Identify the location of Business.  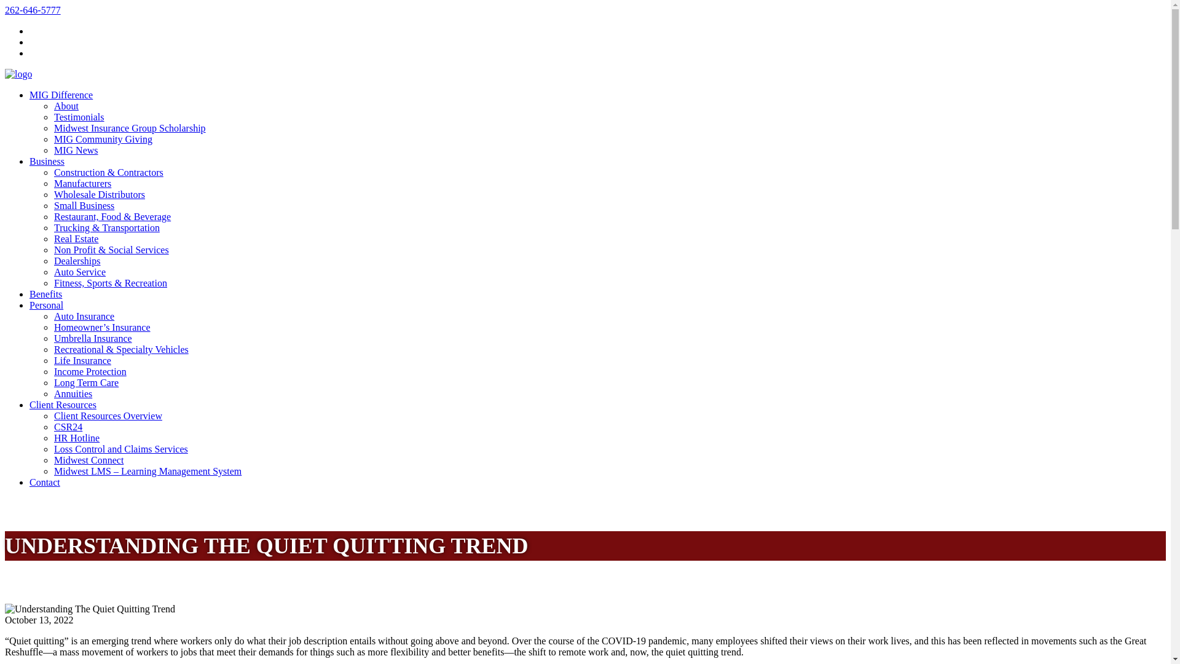
(47, 161).